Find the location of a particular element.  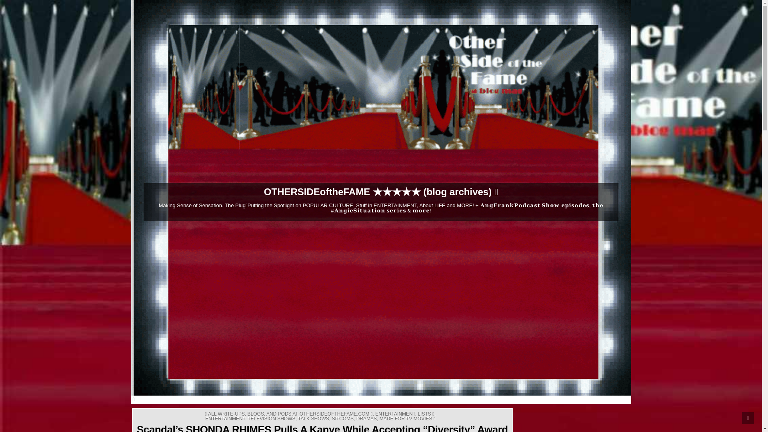

ALL WRITE-UPS, BLOGS, AND PODS AT OTHERSIDEOFTHEFAME.COM is located at coordinates (290, 414).